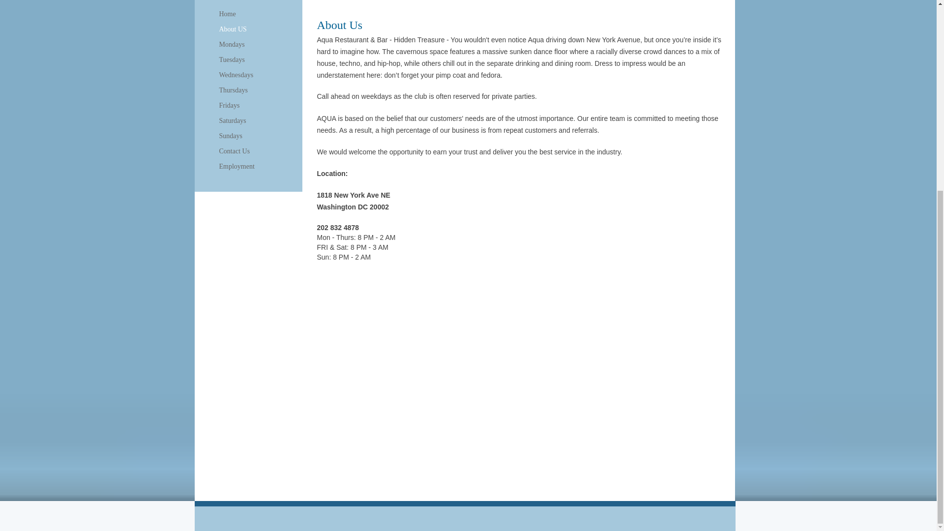 This screenshot has width=944, height=531. Describe the element at coordinates (232, 44) in the screenshot. I see `Mondays` at that location.